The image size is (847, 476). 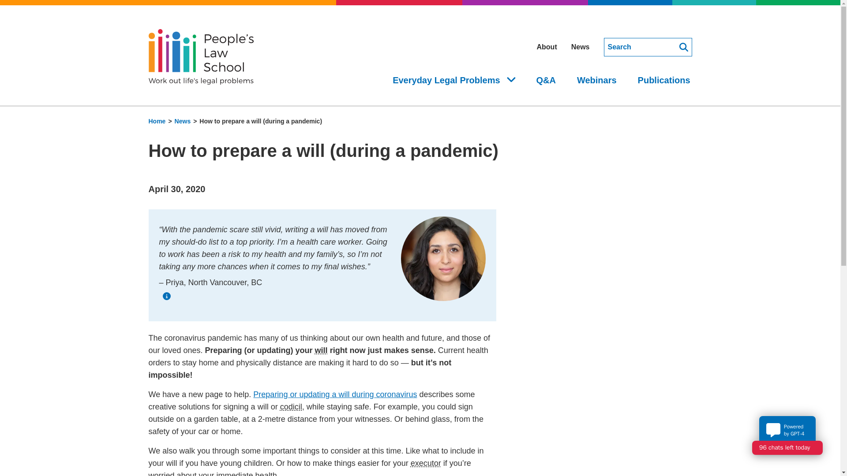 I want to click on Search, so click(x=648, y=47).